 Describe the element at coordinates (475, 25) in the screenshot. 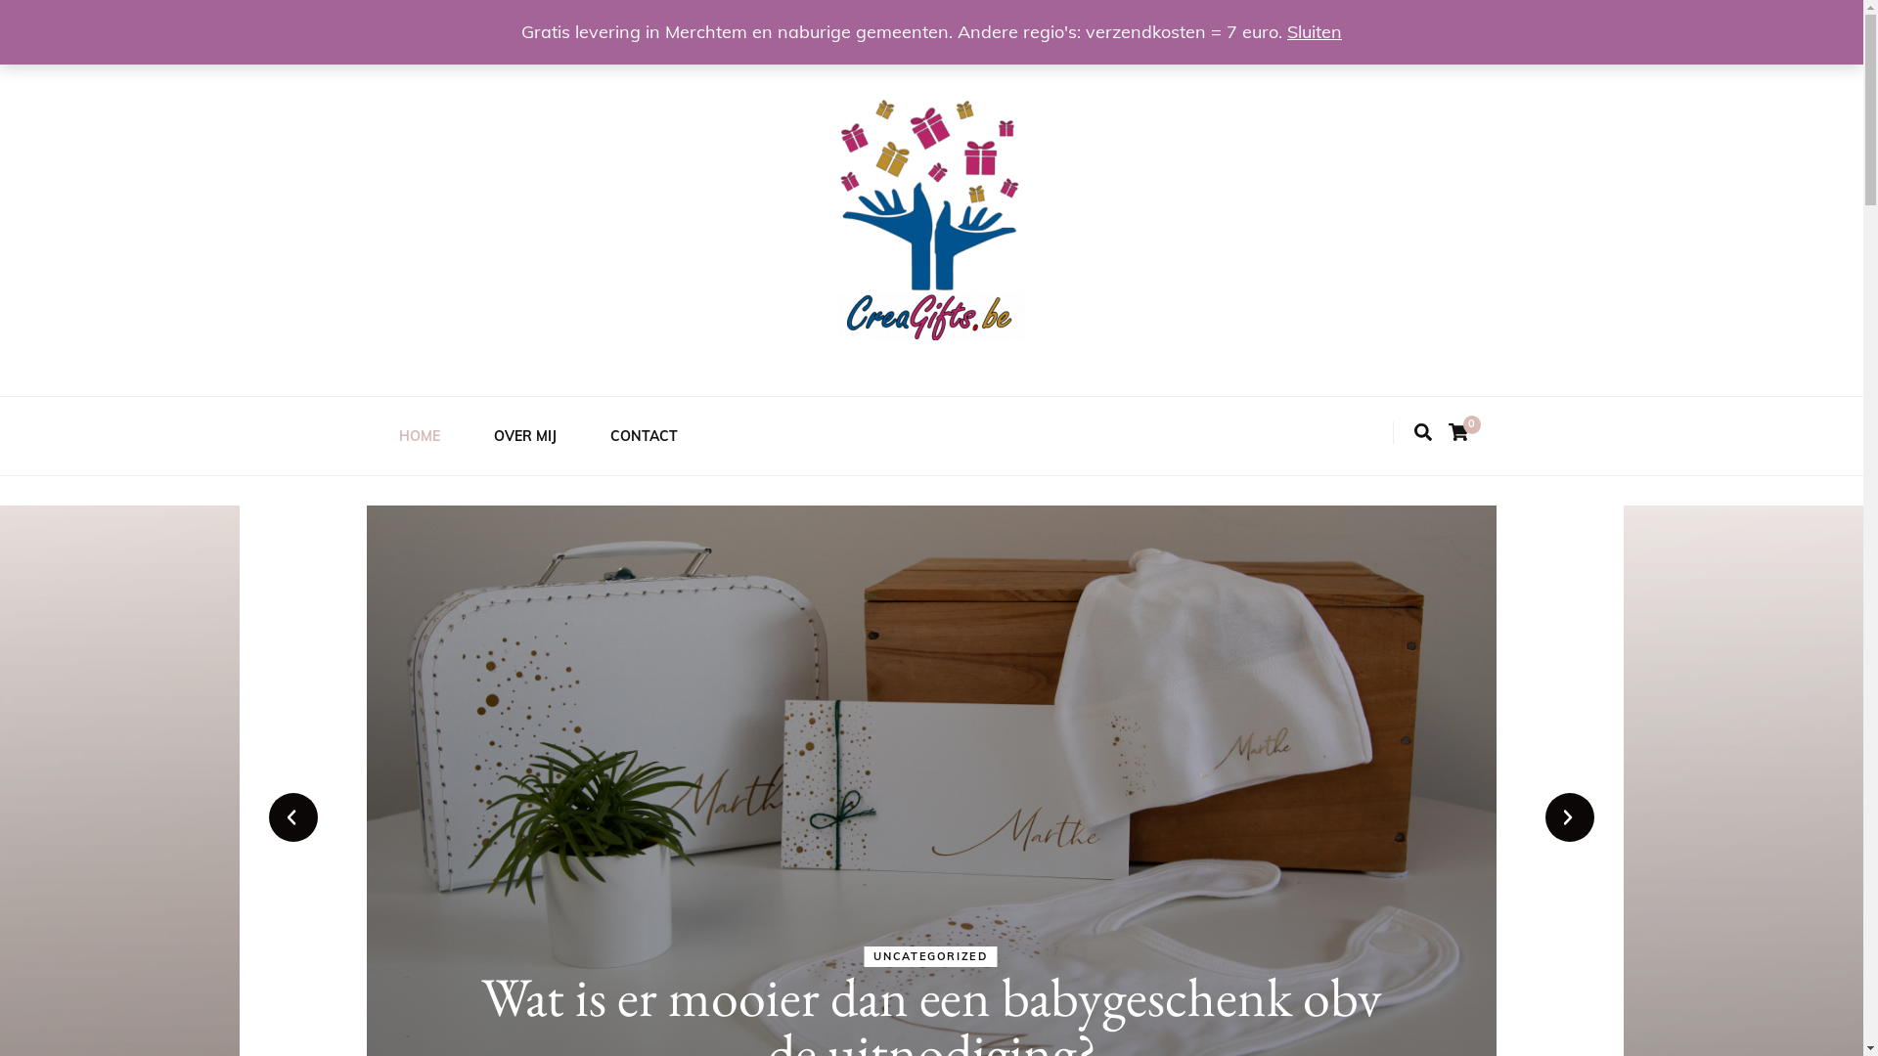

I see `E-mail` at that location.